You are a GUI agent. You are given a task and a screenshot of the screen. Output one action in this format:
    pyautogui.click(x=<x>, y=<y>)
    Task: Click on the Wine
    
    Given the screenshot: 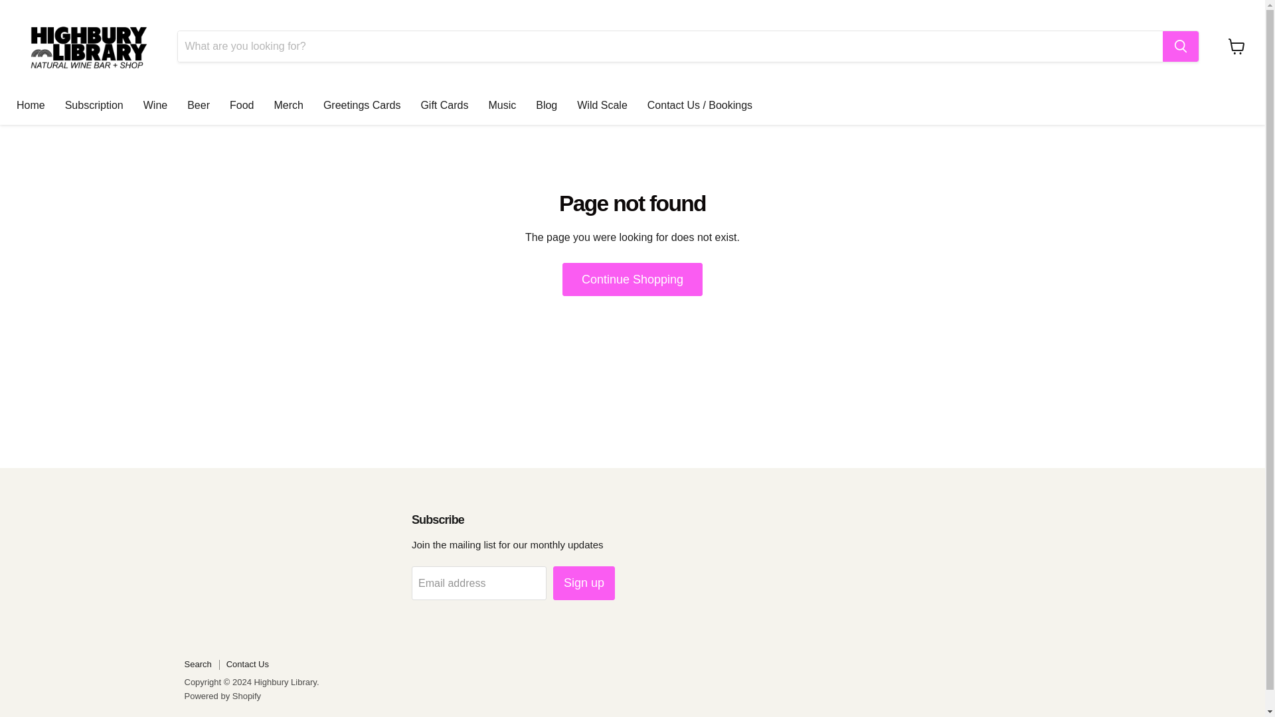 What is the action you would take?
    pyautogui.click(x=155, y=106)
    